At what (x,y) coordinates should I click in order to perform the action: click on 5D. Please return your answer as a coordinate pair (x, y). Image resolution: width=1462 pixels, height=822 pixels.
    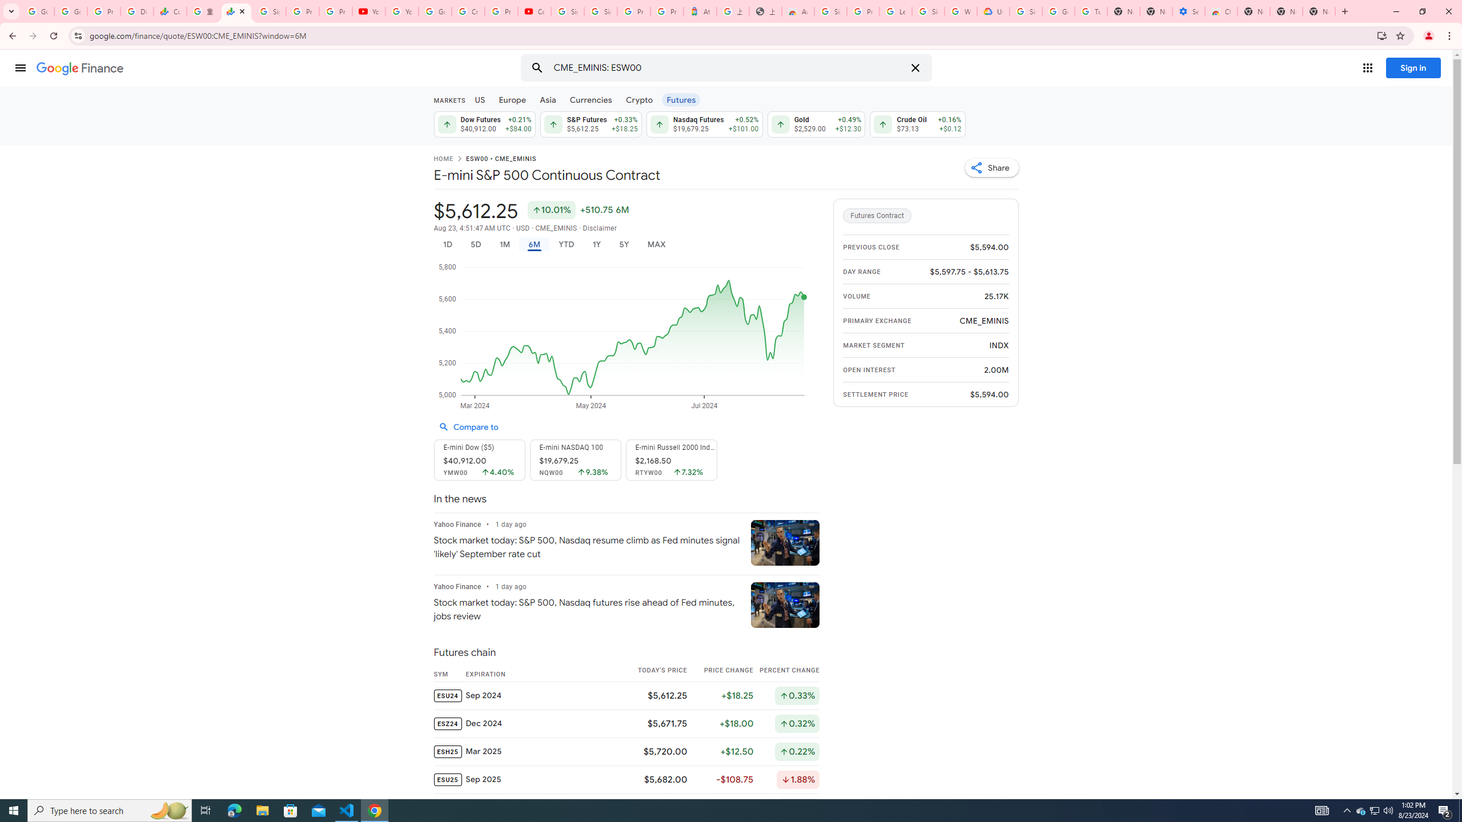
    Looking at the image, I should click on (476, 244).